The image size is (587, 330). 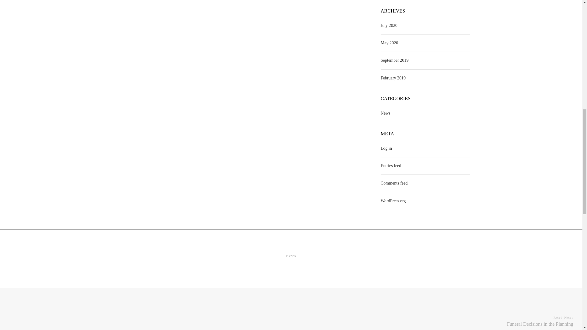 I want to click on Comments feed, so click(x=394, y=183).